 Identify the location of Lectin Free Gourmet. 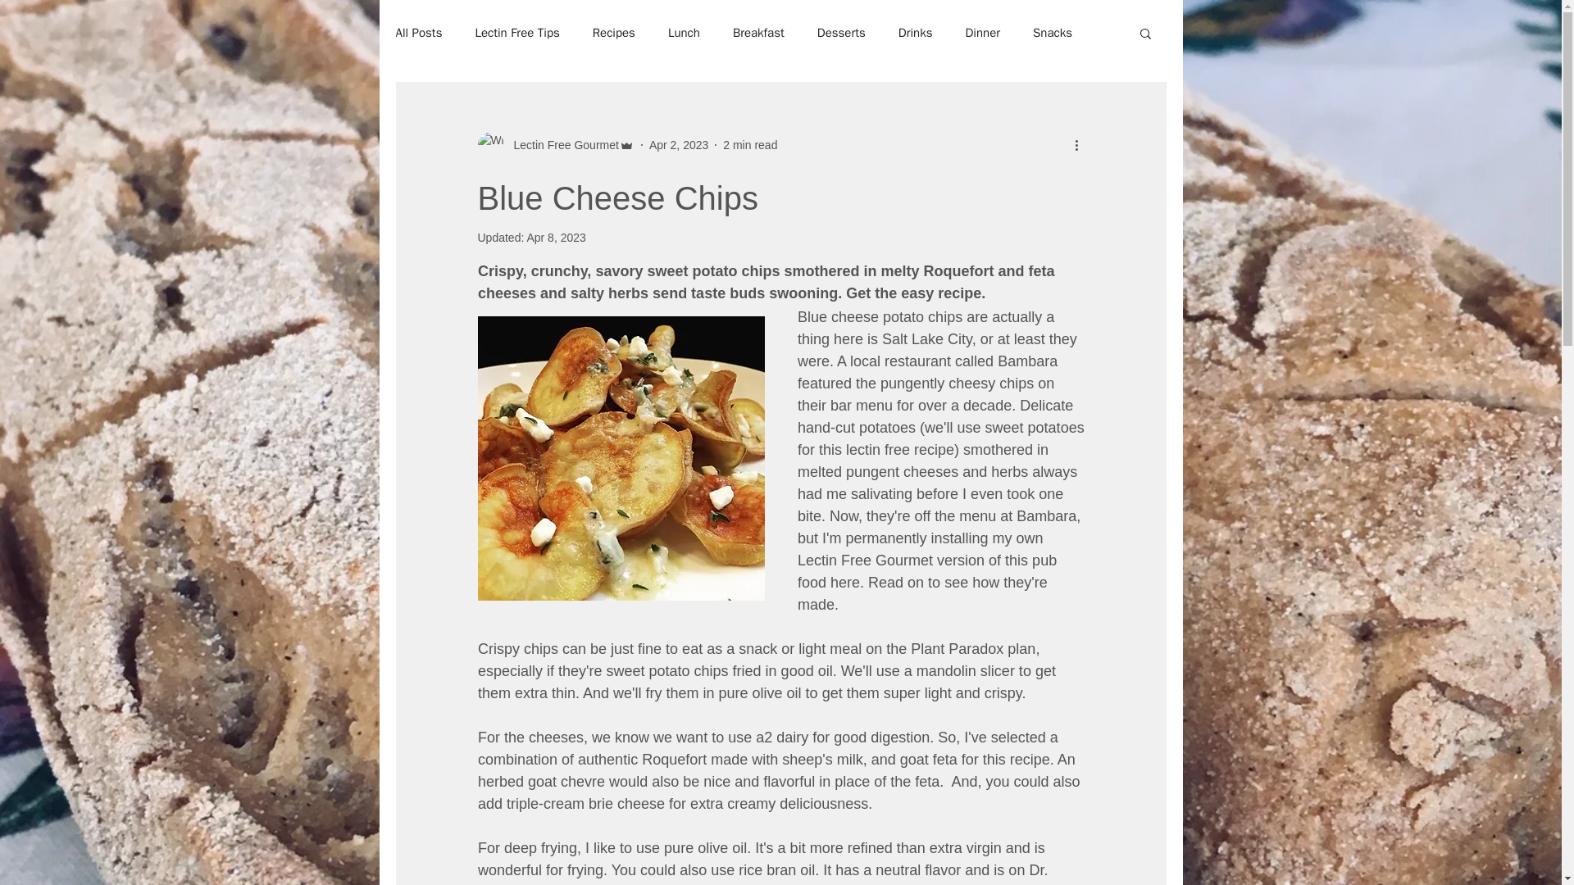
(561, 144).